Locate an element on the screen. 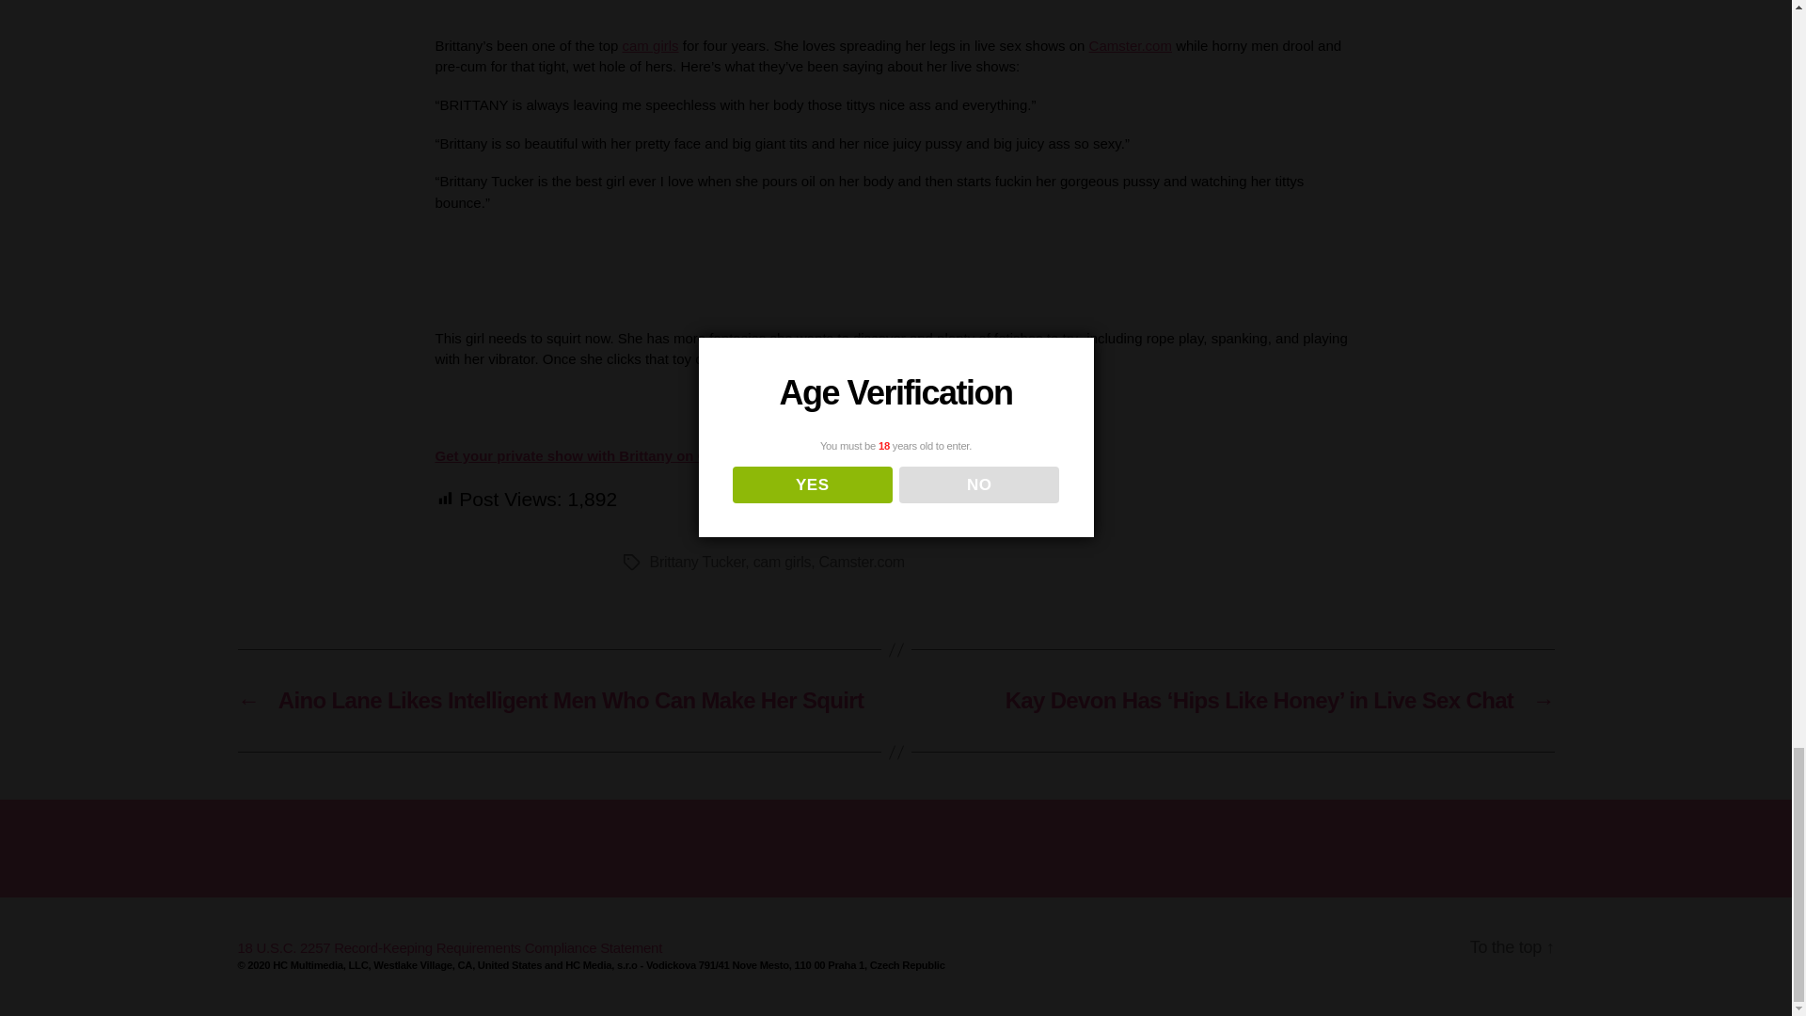 The width and height of the screenshot is (1806, 1016). Camster.com is located at coordinates (862, 561).